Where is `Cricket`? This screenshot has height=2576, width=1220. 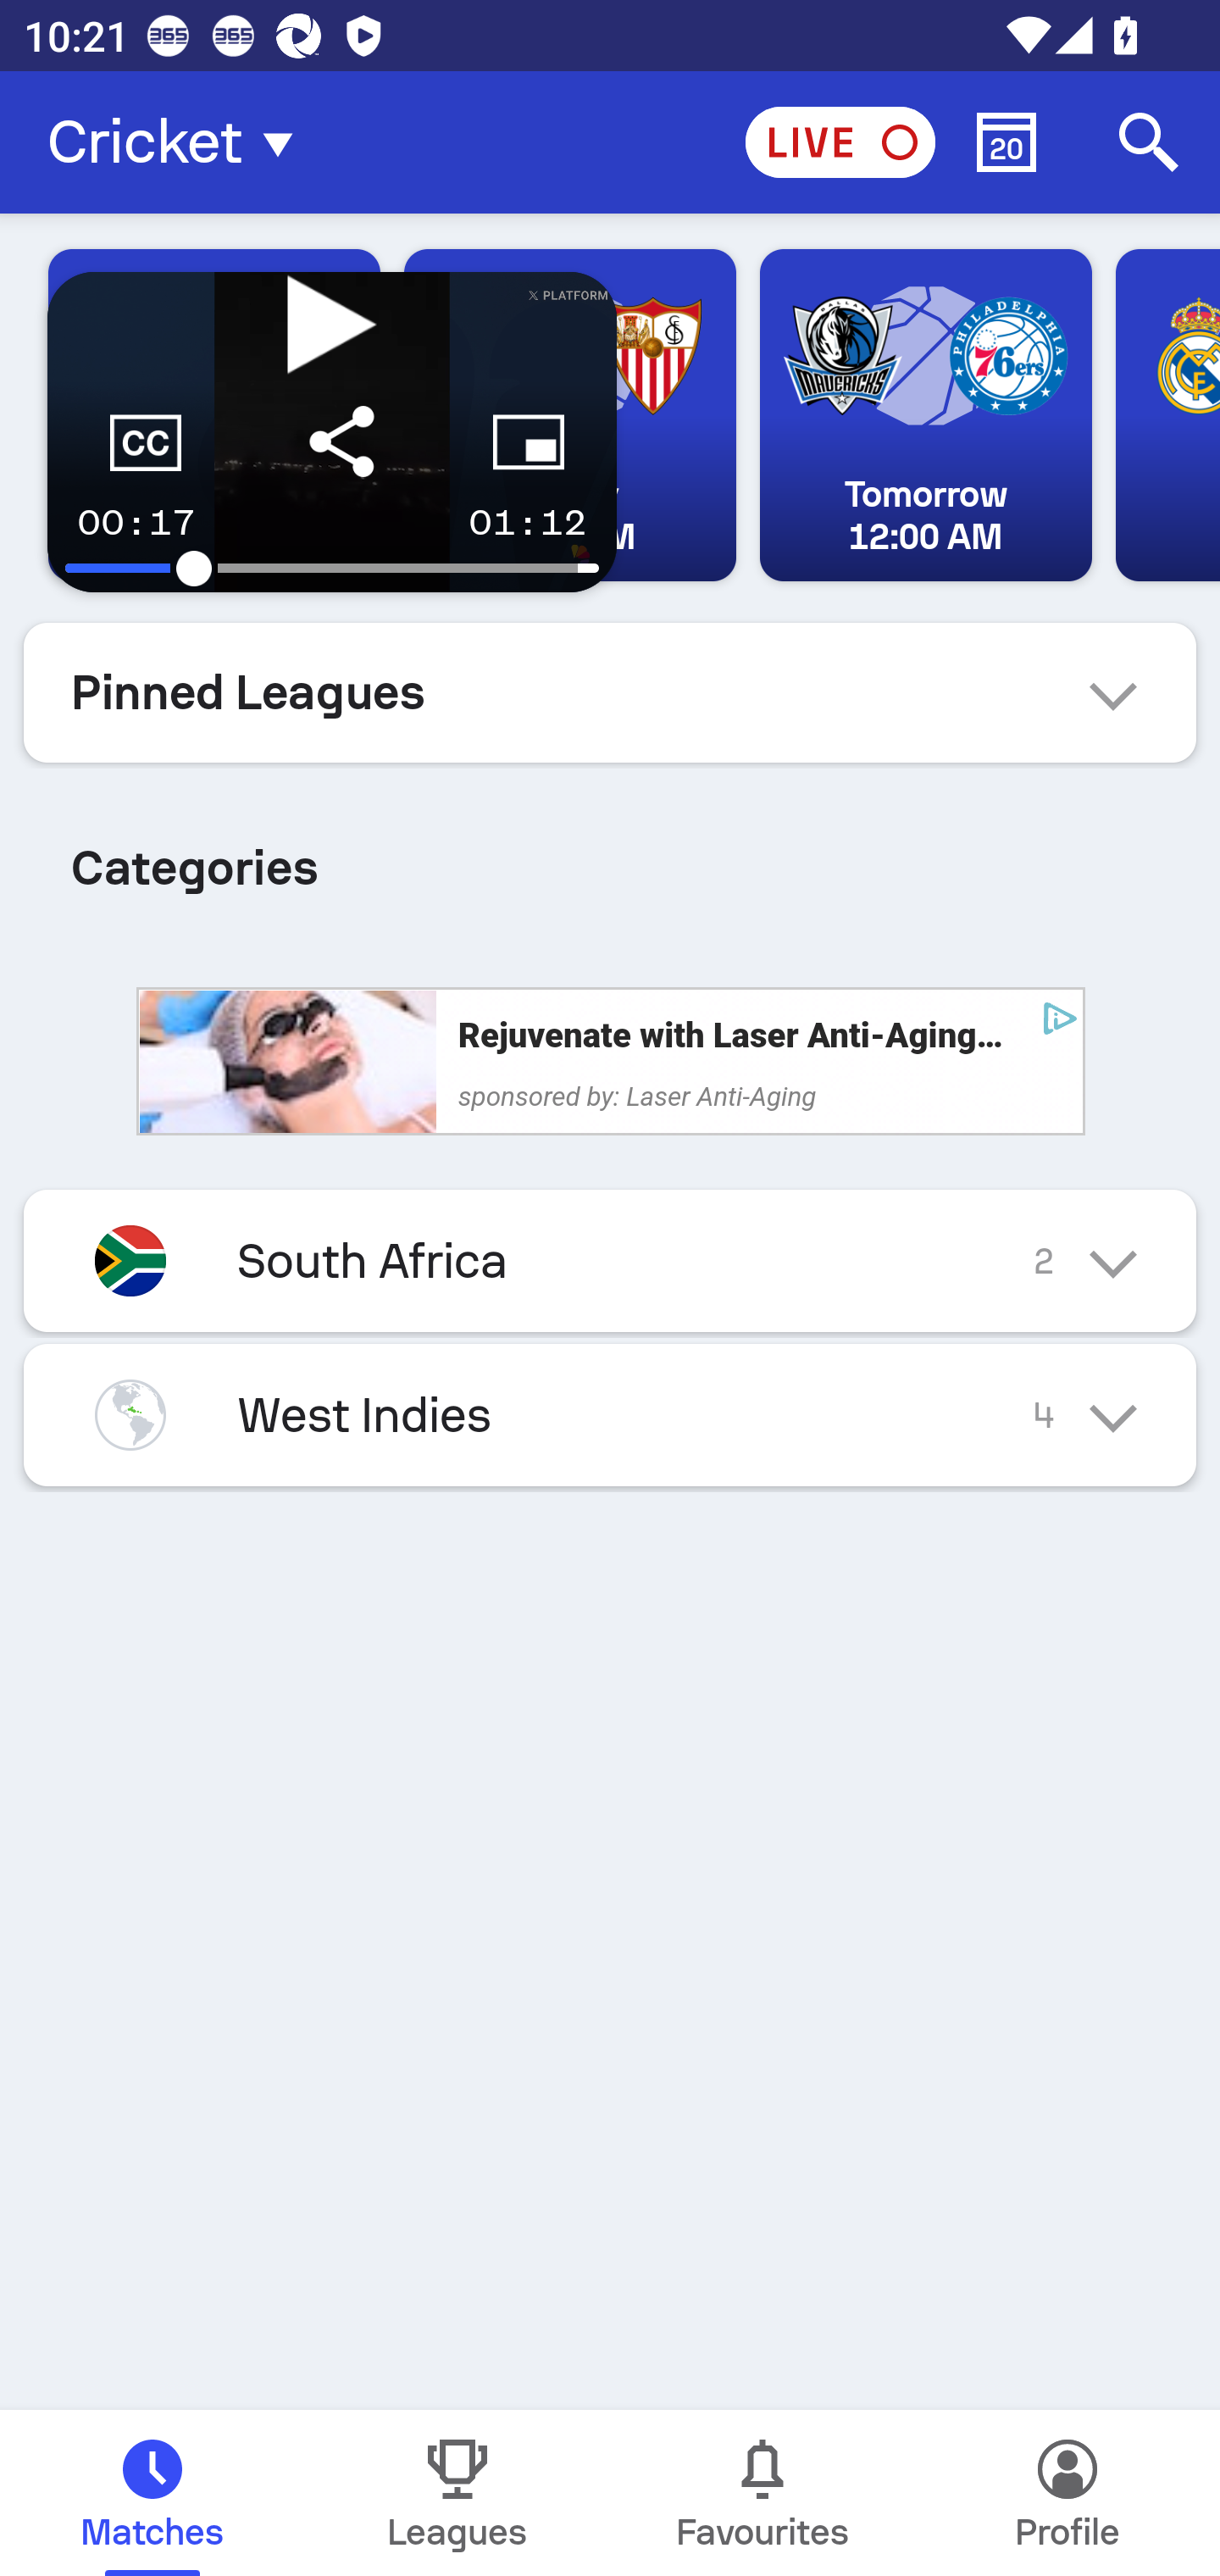
Cricket is located at coordinates (180, 142).